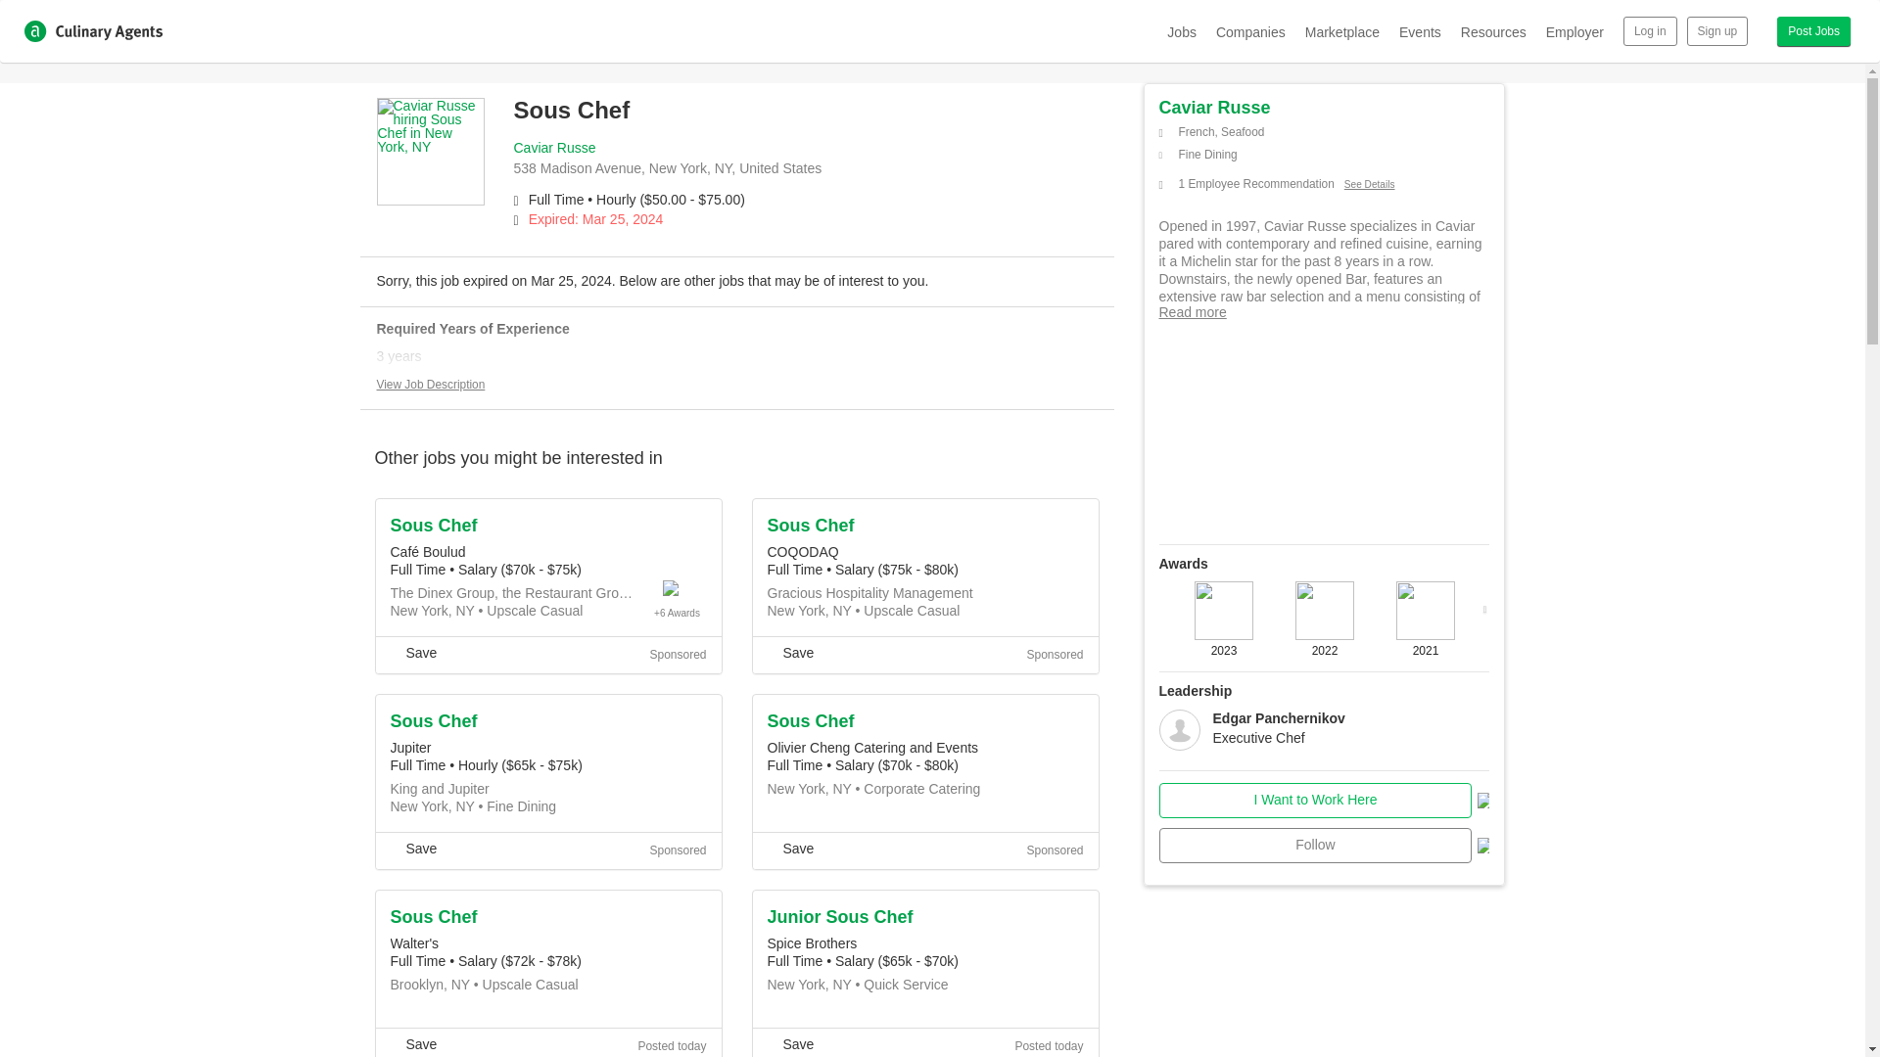  I want to click on Save, so click(790, 848).